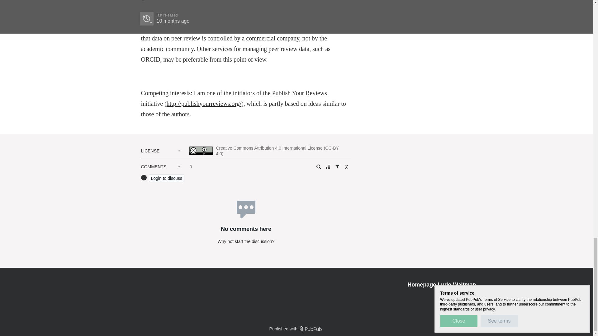 The height and width of the screenshot is (336, 598). What do you see at coordinates (453, 295) in the screenshot?
I see `RSS` at bounding box center [453, 295].